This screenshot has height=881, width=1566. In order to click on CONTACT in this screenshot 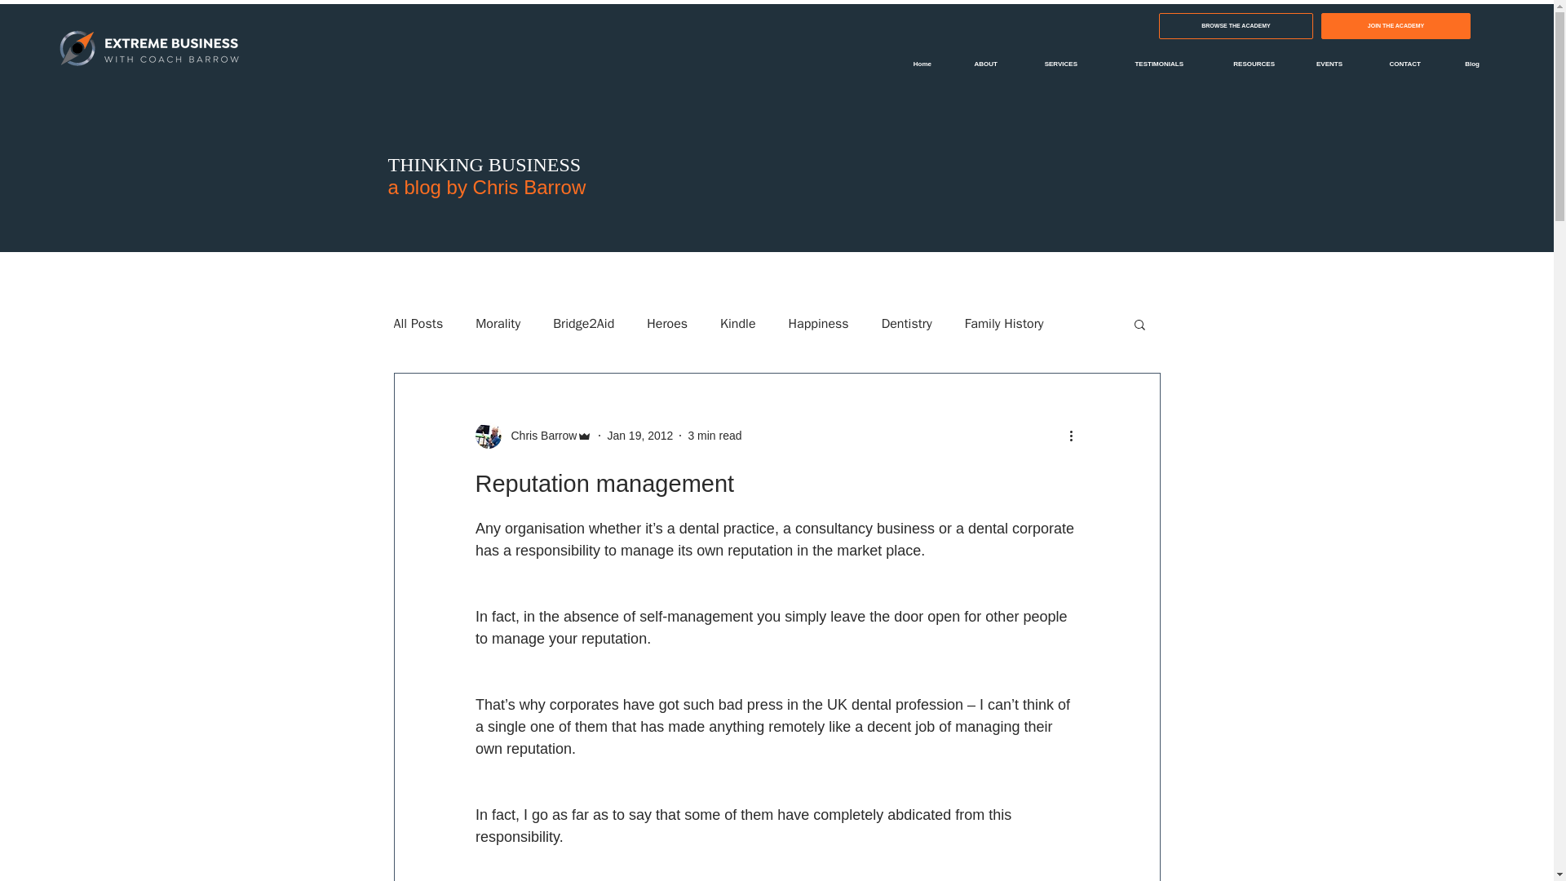, I will do `click(1393, 64)`.